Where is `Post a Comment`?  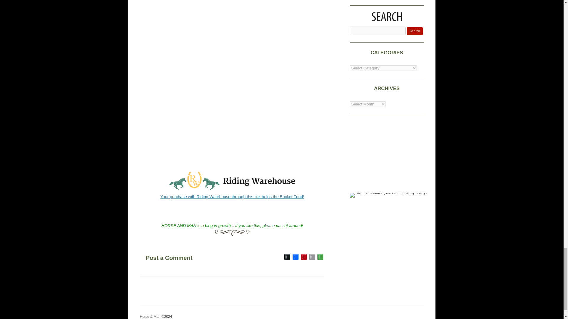
Post a Comment is located at coordinates (182, 257).